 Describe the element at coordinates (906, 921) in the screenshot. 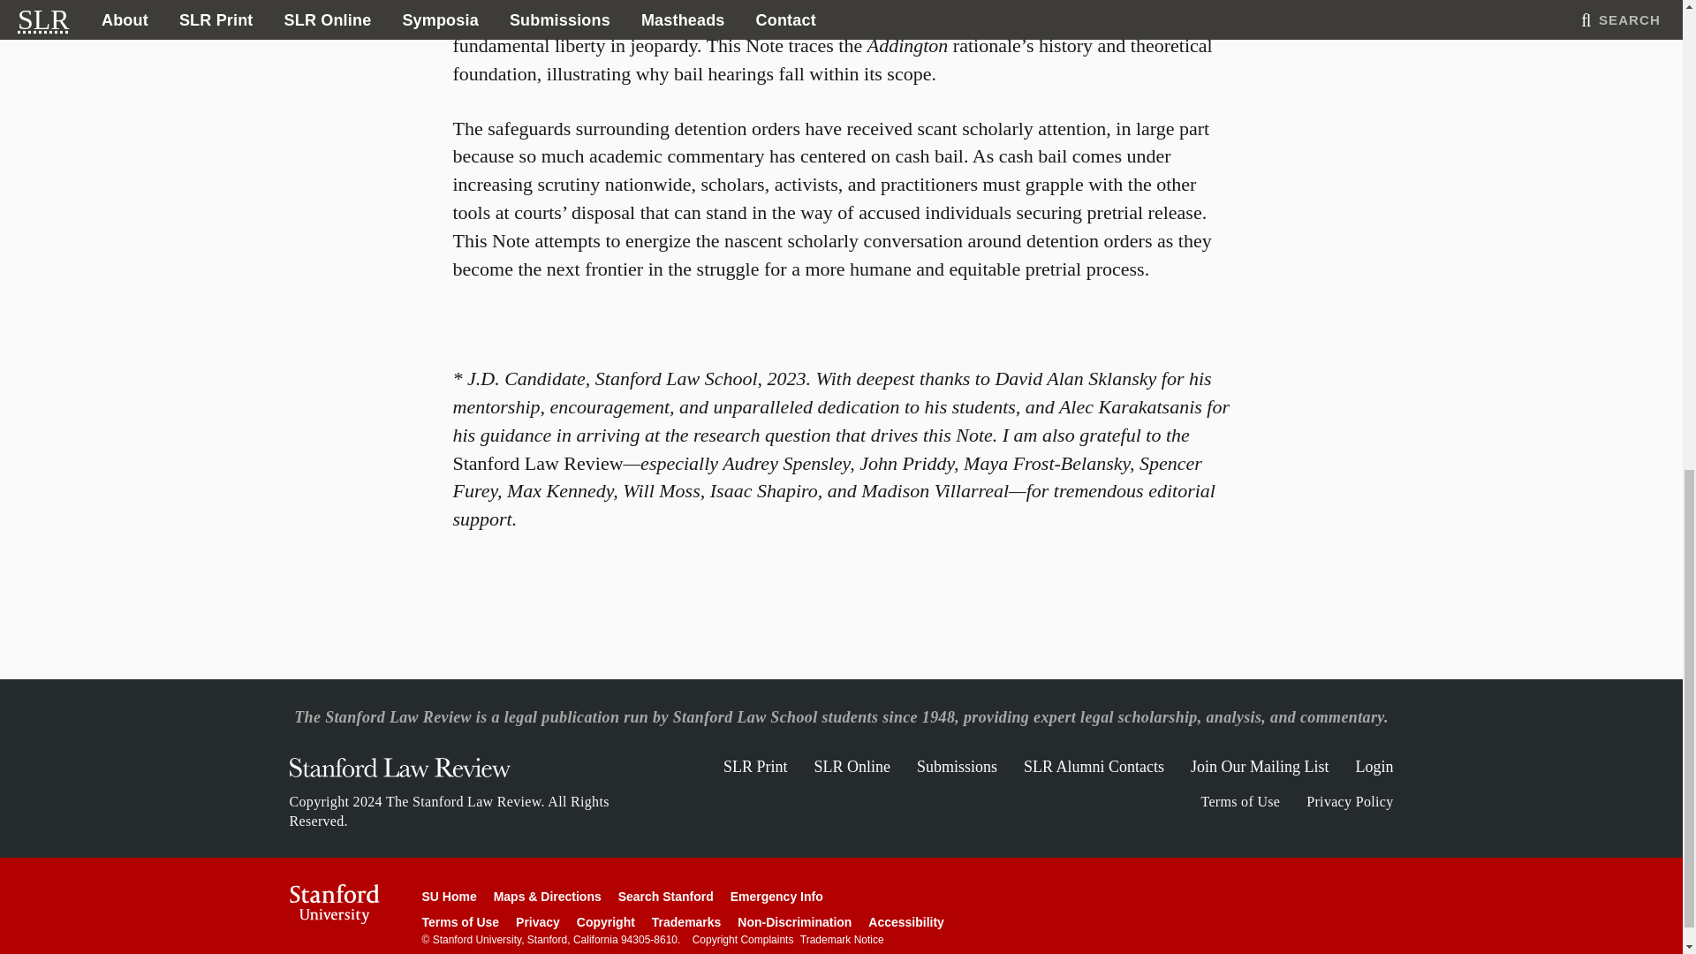

I see `Report web accessibility issues` at that location.